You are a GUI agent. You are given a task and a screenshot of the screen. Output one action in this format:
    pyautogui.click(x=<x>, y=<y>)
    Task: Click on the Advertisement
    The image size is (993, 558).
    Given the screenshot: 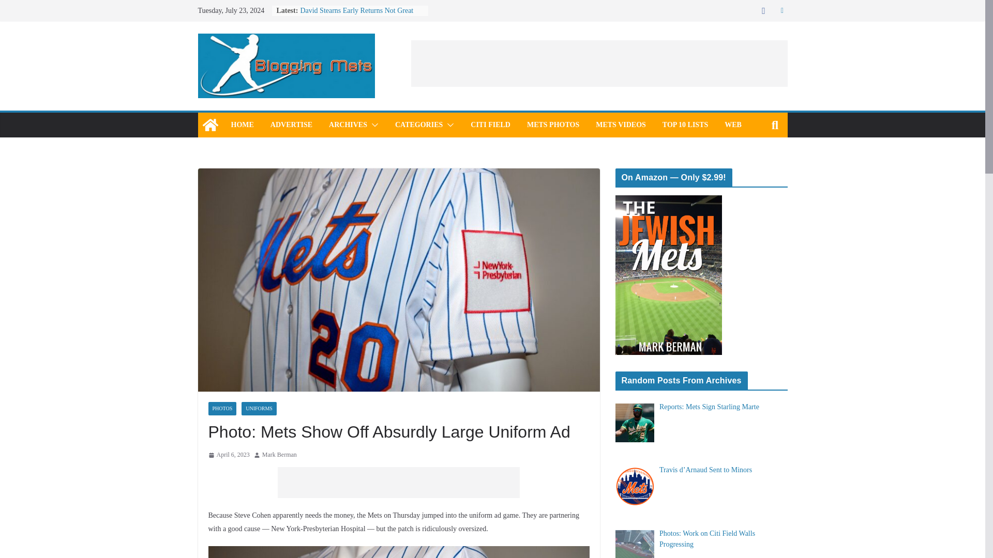 What is the action you would take?
    pyautogui.click(x=599, y=63)
    